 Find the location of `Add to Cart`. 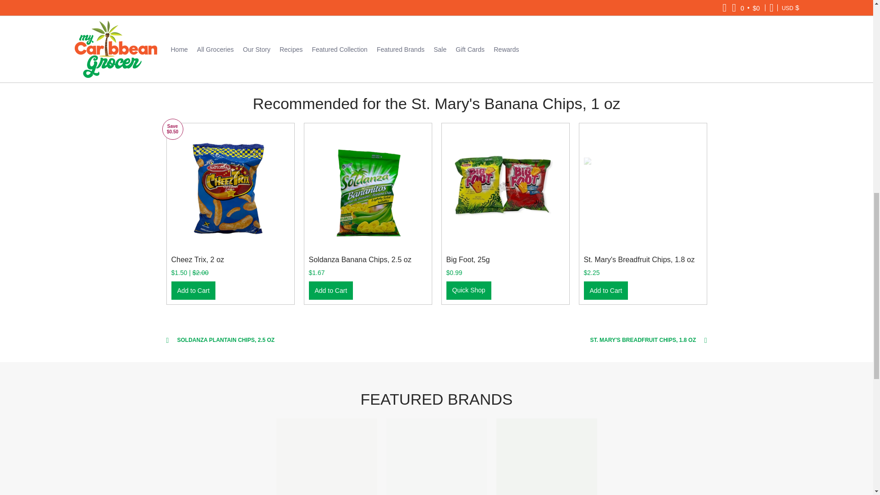

Add to Cart is located at coordinates (193, 291).